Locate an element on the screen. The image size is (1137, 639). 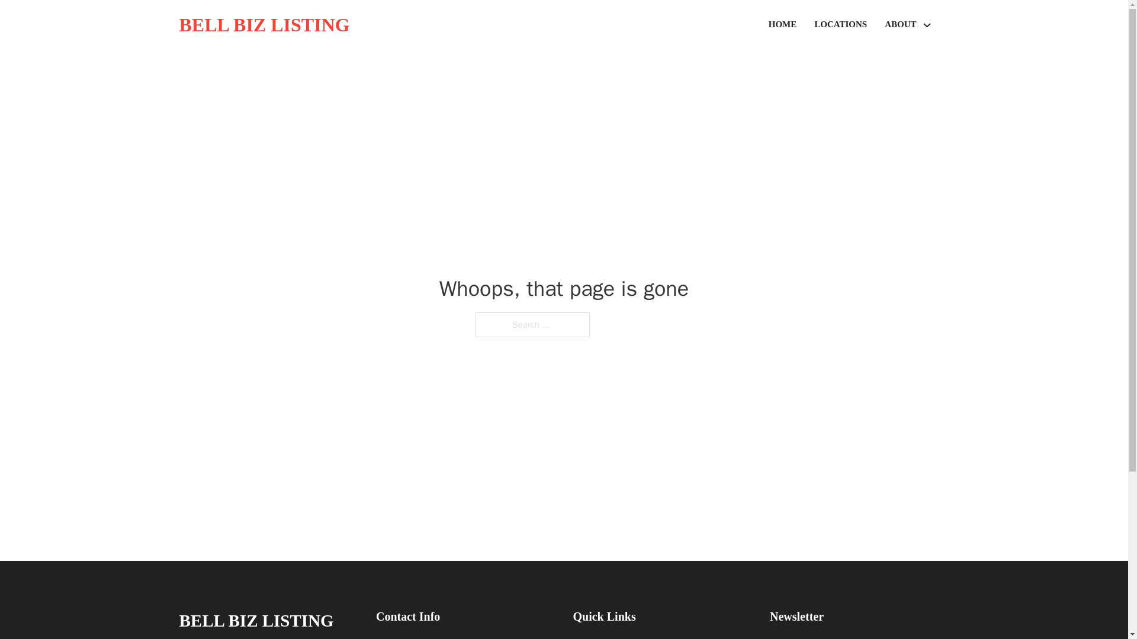
BELL BIZ LISTING is located at coordinates (264, 25).